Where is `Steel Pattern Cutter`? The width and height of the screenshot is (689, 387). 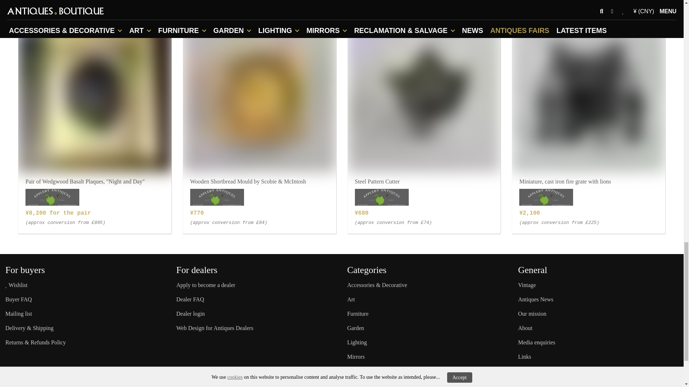
Steel Pattern Cutter is located at coordinates (424, 95).